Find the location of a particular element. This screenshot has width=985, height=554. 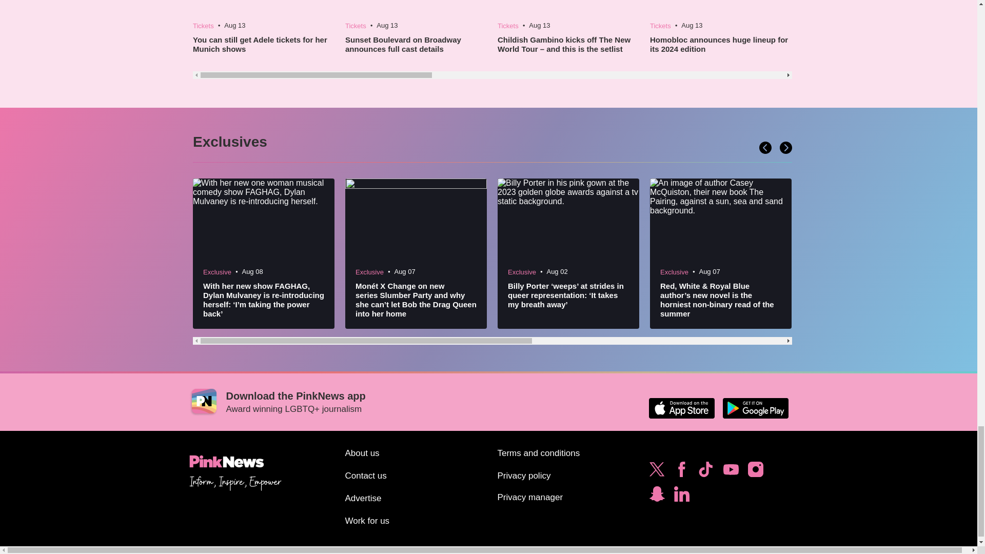

Follow PinkNews on Twitter is located at coordinates (657, 472).